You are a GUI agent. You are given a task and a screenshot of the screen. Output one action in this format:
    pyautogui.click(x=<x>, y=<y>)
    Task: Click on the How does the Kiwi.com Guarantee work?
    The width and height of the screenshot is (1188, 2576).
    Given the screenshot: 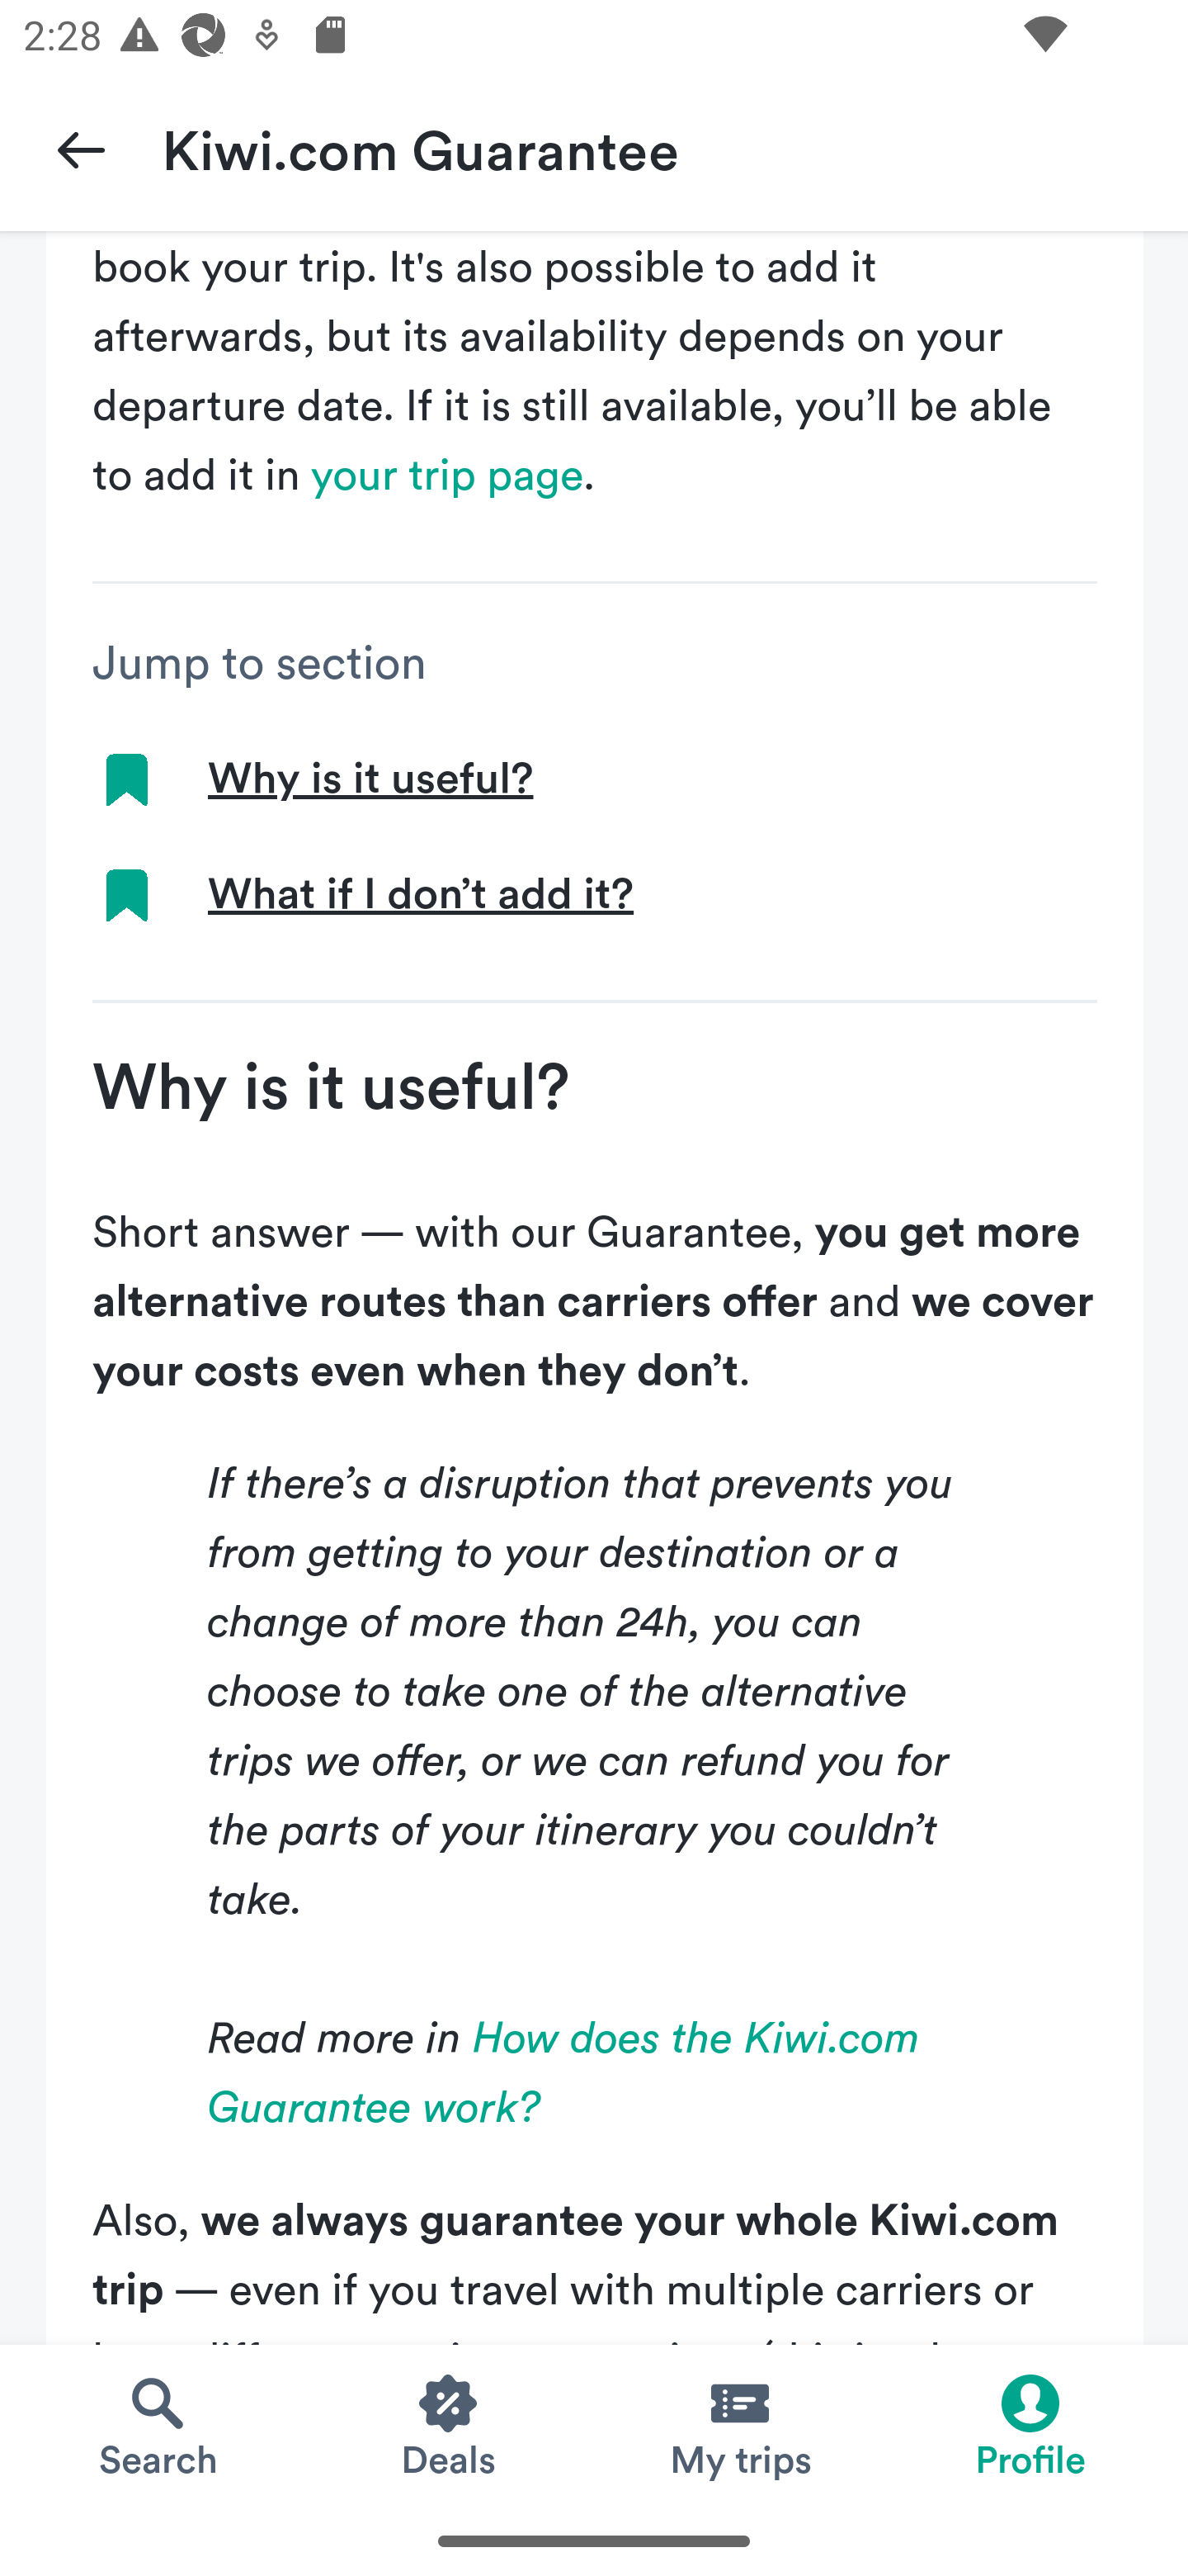 What is the action you would take?
    pyautogui.click(x=564, y=2074)
    